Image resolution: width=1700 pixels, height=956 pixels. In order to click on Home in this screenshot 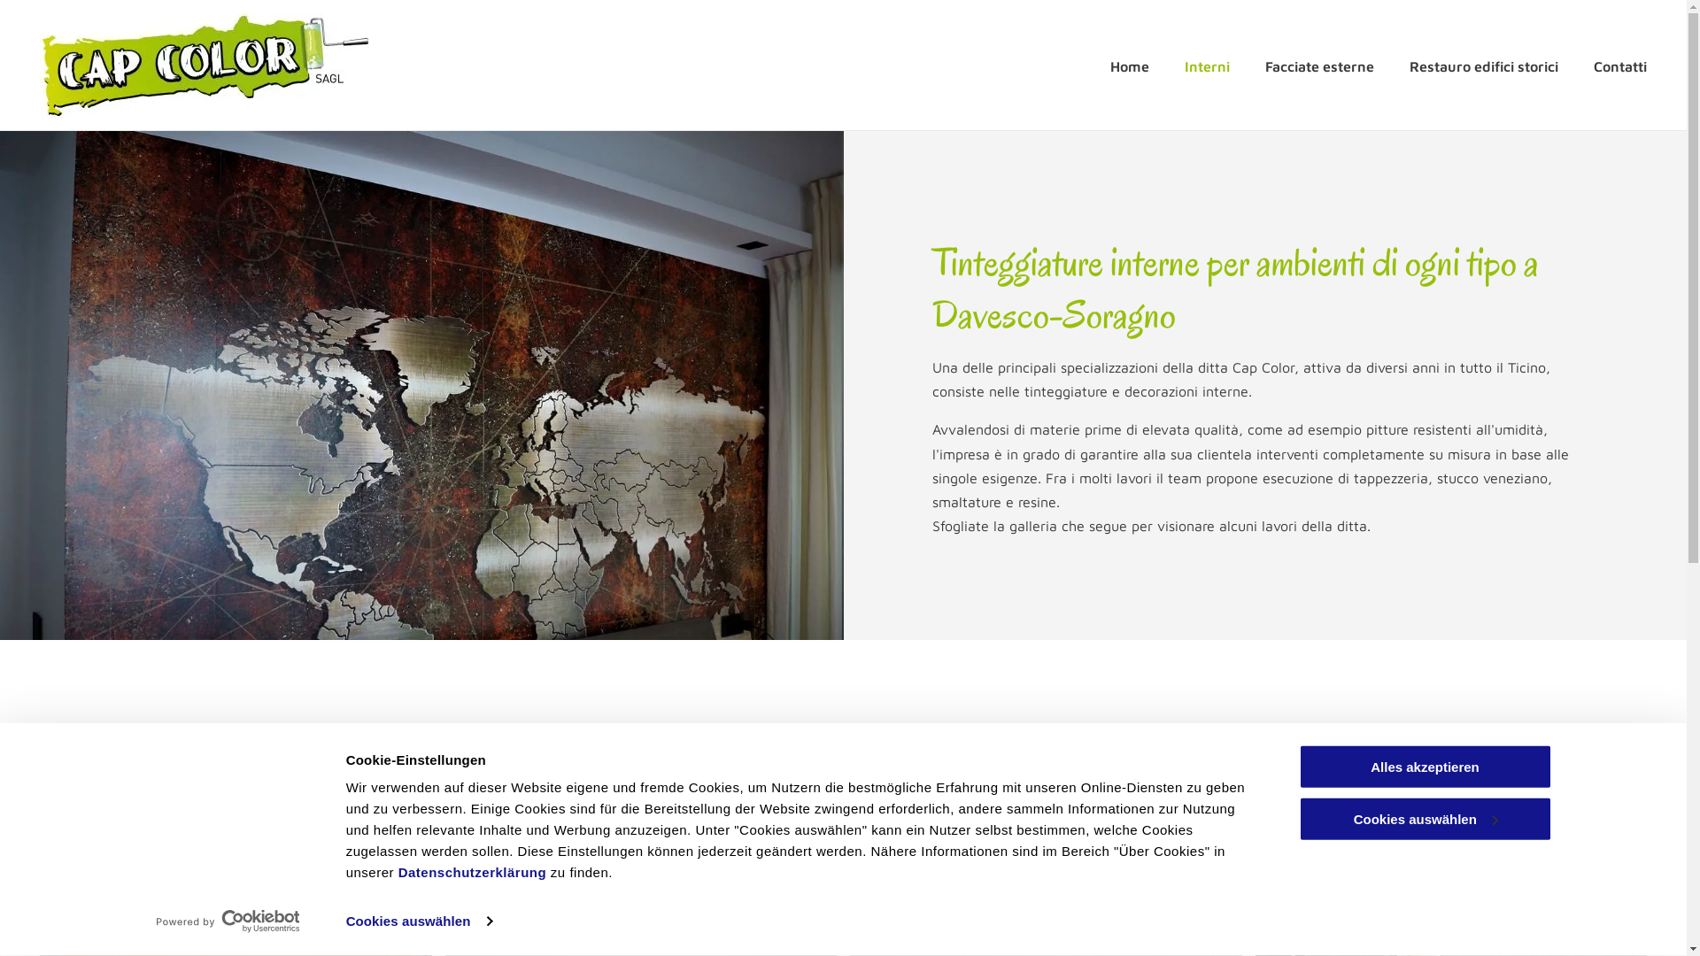, I will do `click(1125, 66)`.